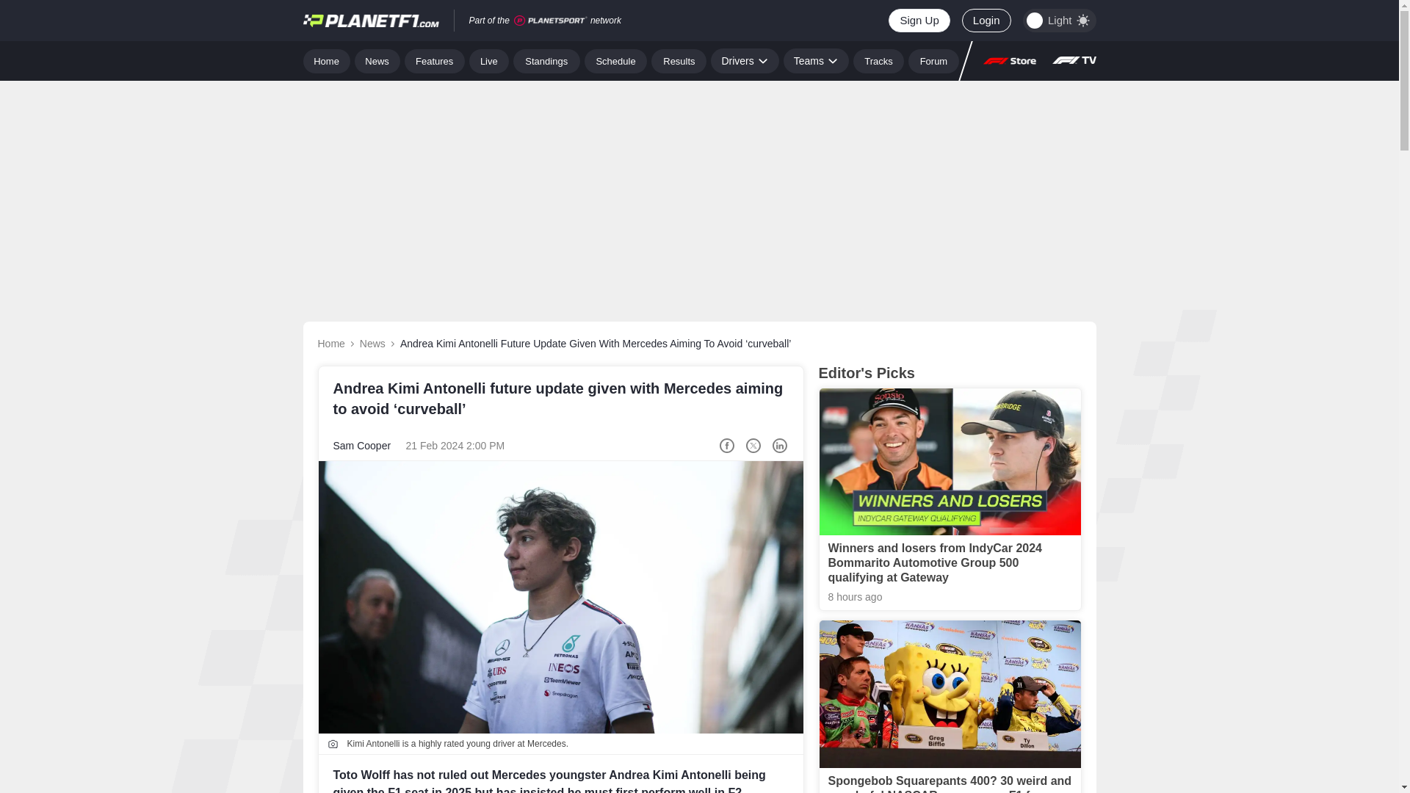  I want to click on Drivers, so click(744, 60).